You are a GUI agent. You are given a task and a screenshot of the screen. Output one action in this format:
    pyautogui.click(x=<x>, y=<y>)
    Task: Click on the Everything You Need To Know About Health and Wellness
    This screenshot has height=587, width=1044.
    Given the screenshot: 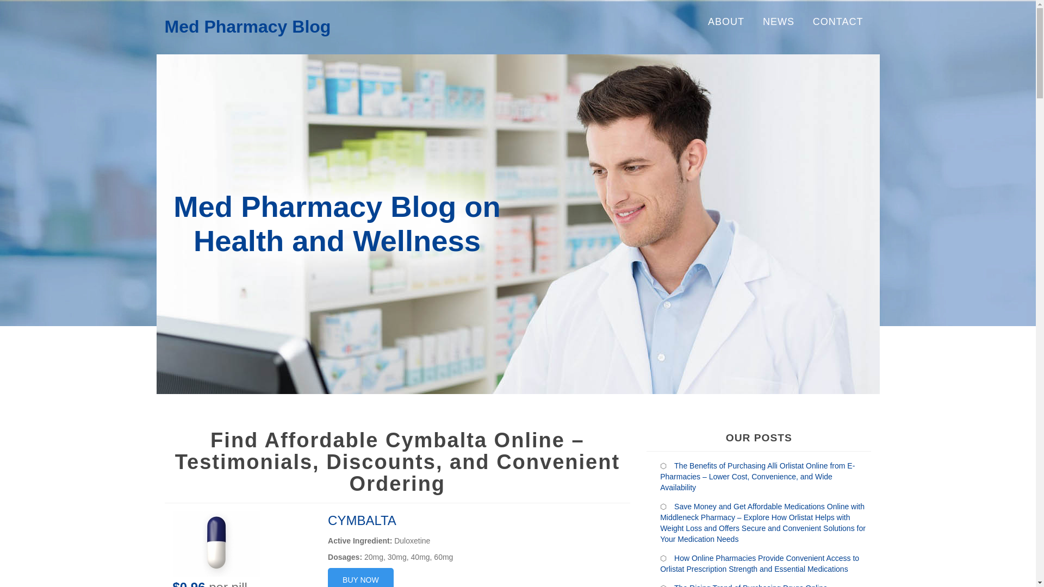 What is the action you would take?
    pyautogui.click(x=247, y=26)
    